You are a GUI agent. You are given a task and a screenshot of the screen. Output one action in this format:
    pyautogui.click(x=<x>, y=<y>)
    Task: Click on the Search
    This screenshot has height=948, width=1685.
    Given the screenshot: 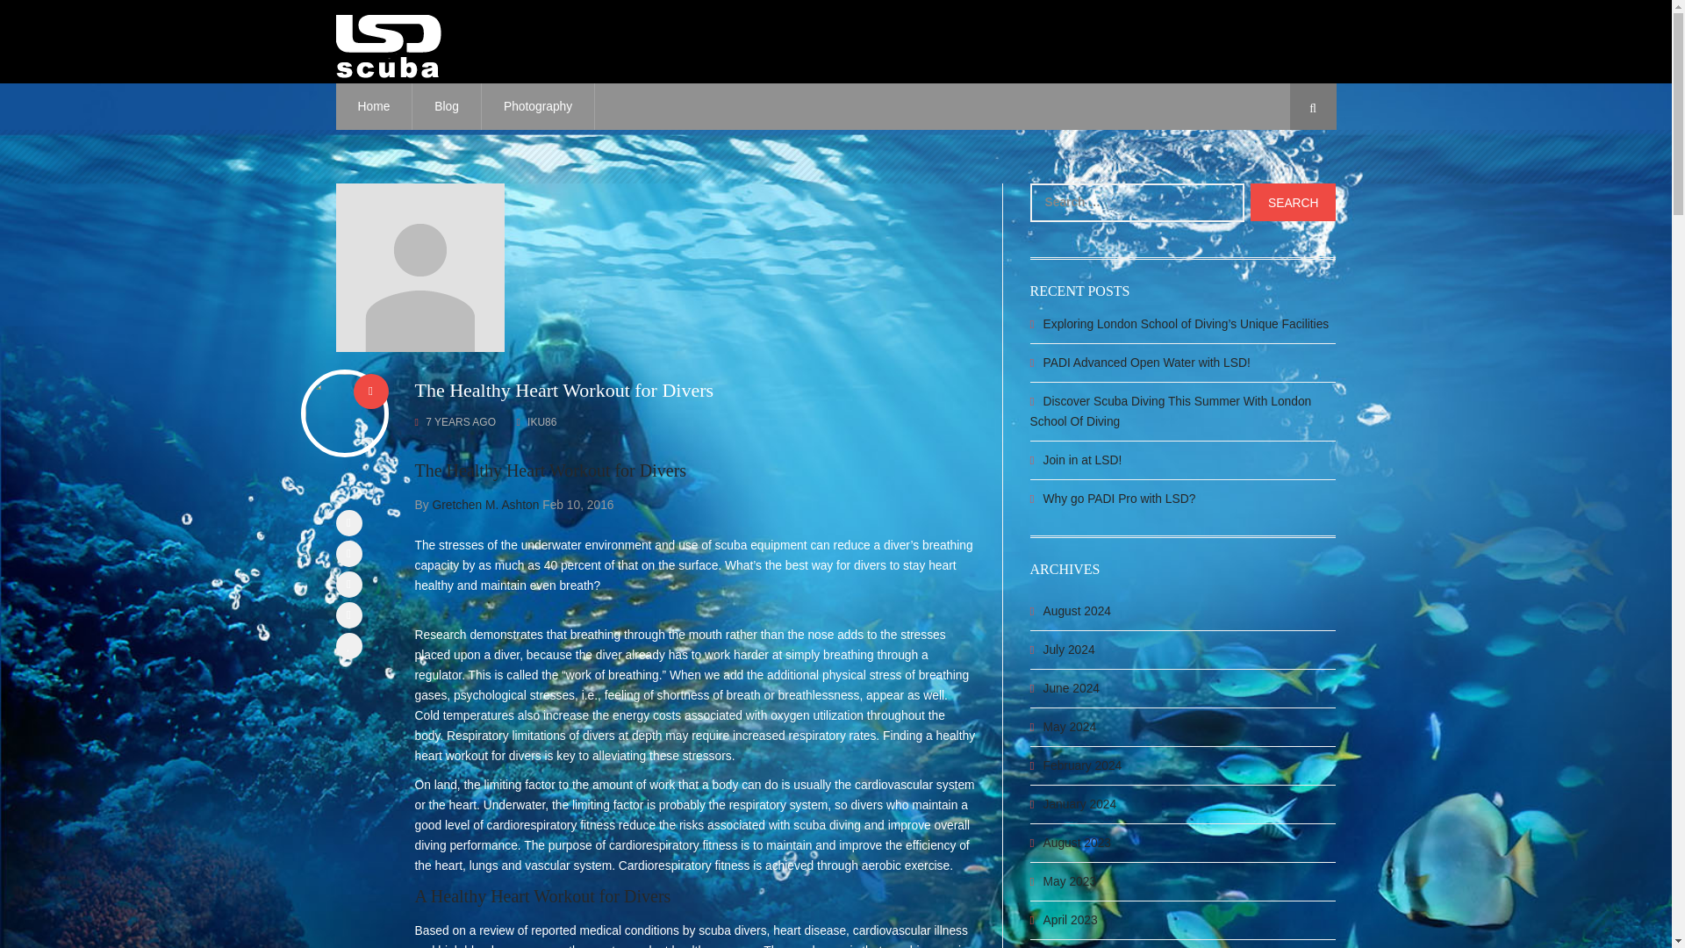 What is the action you would take?
    pyautogui.click(x=1293, y=202)
    